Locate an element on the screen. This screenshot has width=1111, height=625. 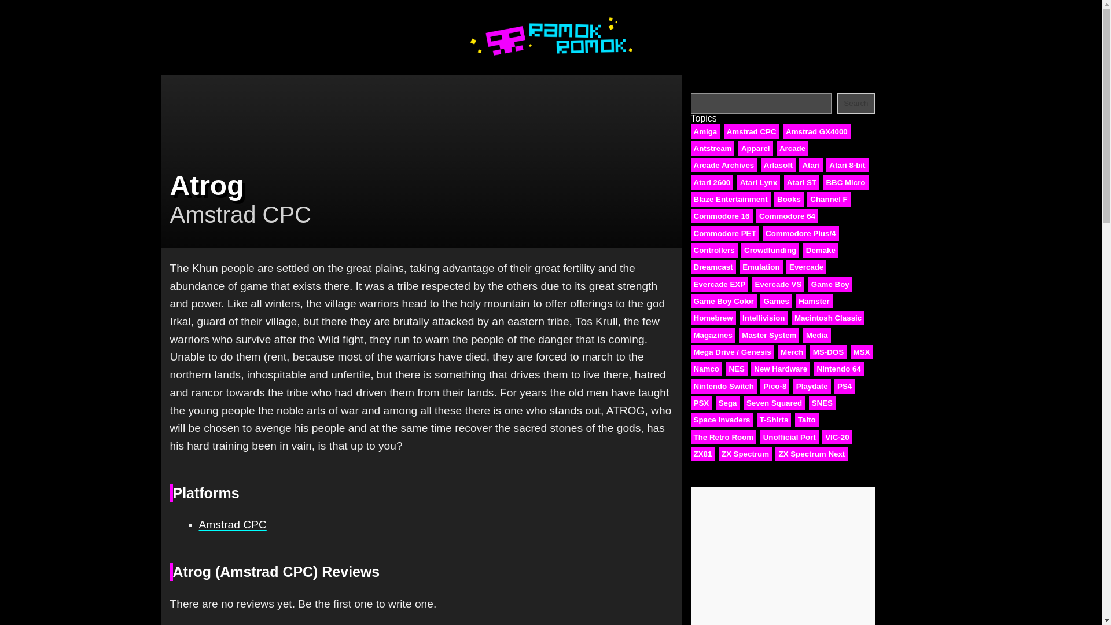
Game Boy is located at coordinates (830, 285).